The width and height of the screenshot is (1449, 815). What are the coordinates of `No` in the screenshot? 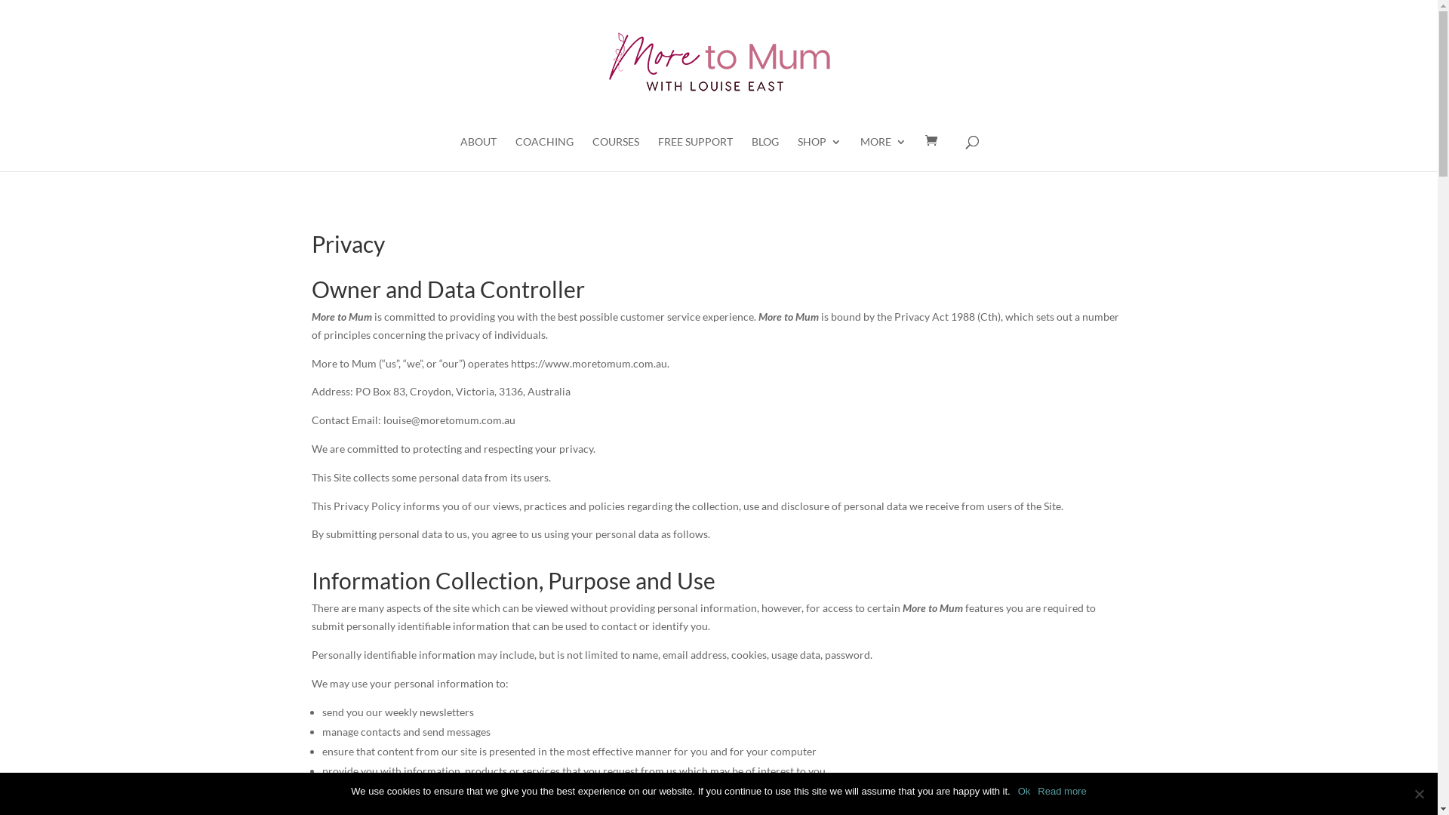 It's located at (1419, 794).